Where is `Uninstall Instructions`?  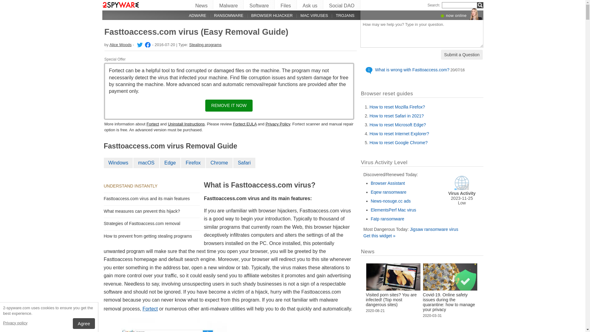 Uninstall Instructions is located at coordinates (186, 124).